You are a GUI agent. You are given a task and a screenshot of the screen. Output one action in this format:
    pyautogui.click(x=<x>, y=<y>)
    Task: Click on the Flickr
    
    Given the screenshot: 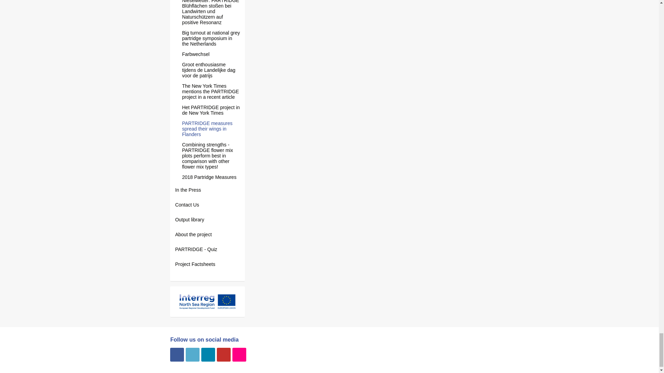 What is the action you would take?
    pyautogui.click(x=239, y=354)
    